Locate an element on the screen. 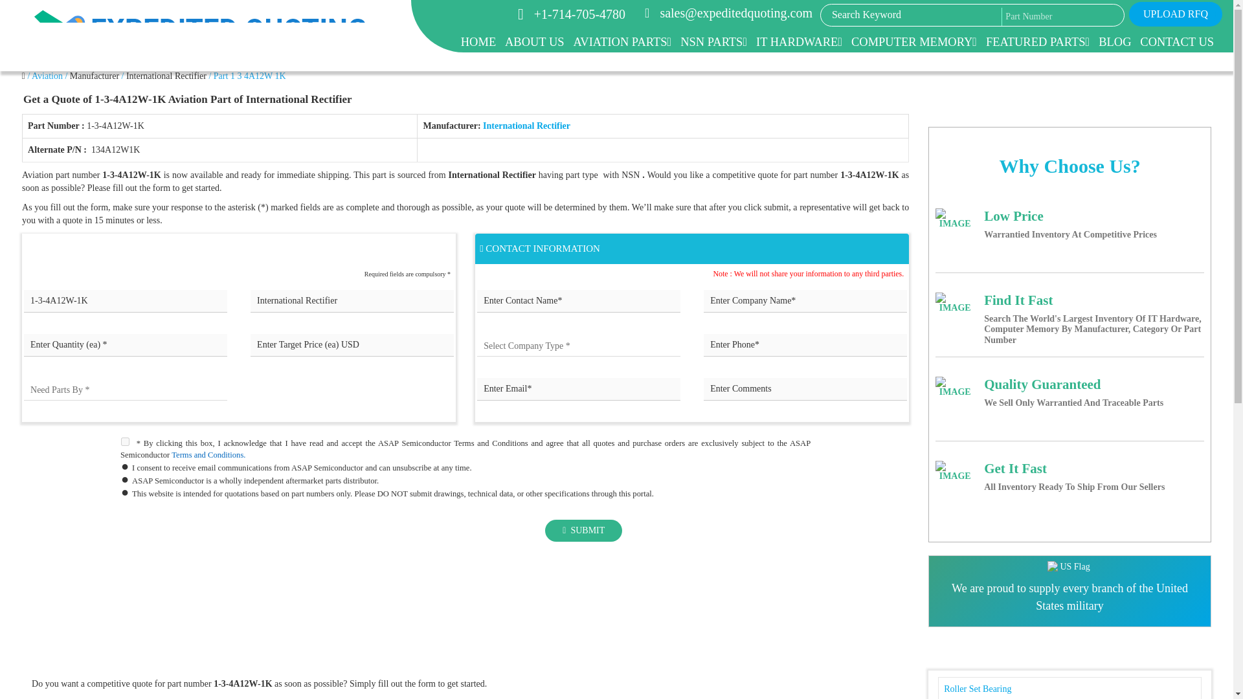  1-3-4A12W-1K is located at coordinates (126, 301).